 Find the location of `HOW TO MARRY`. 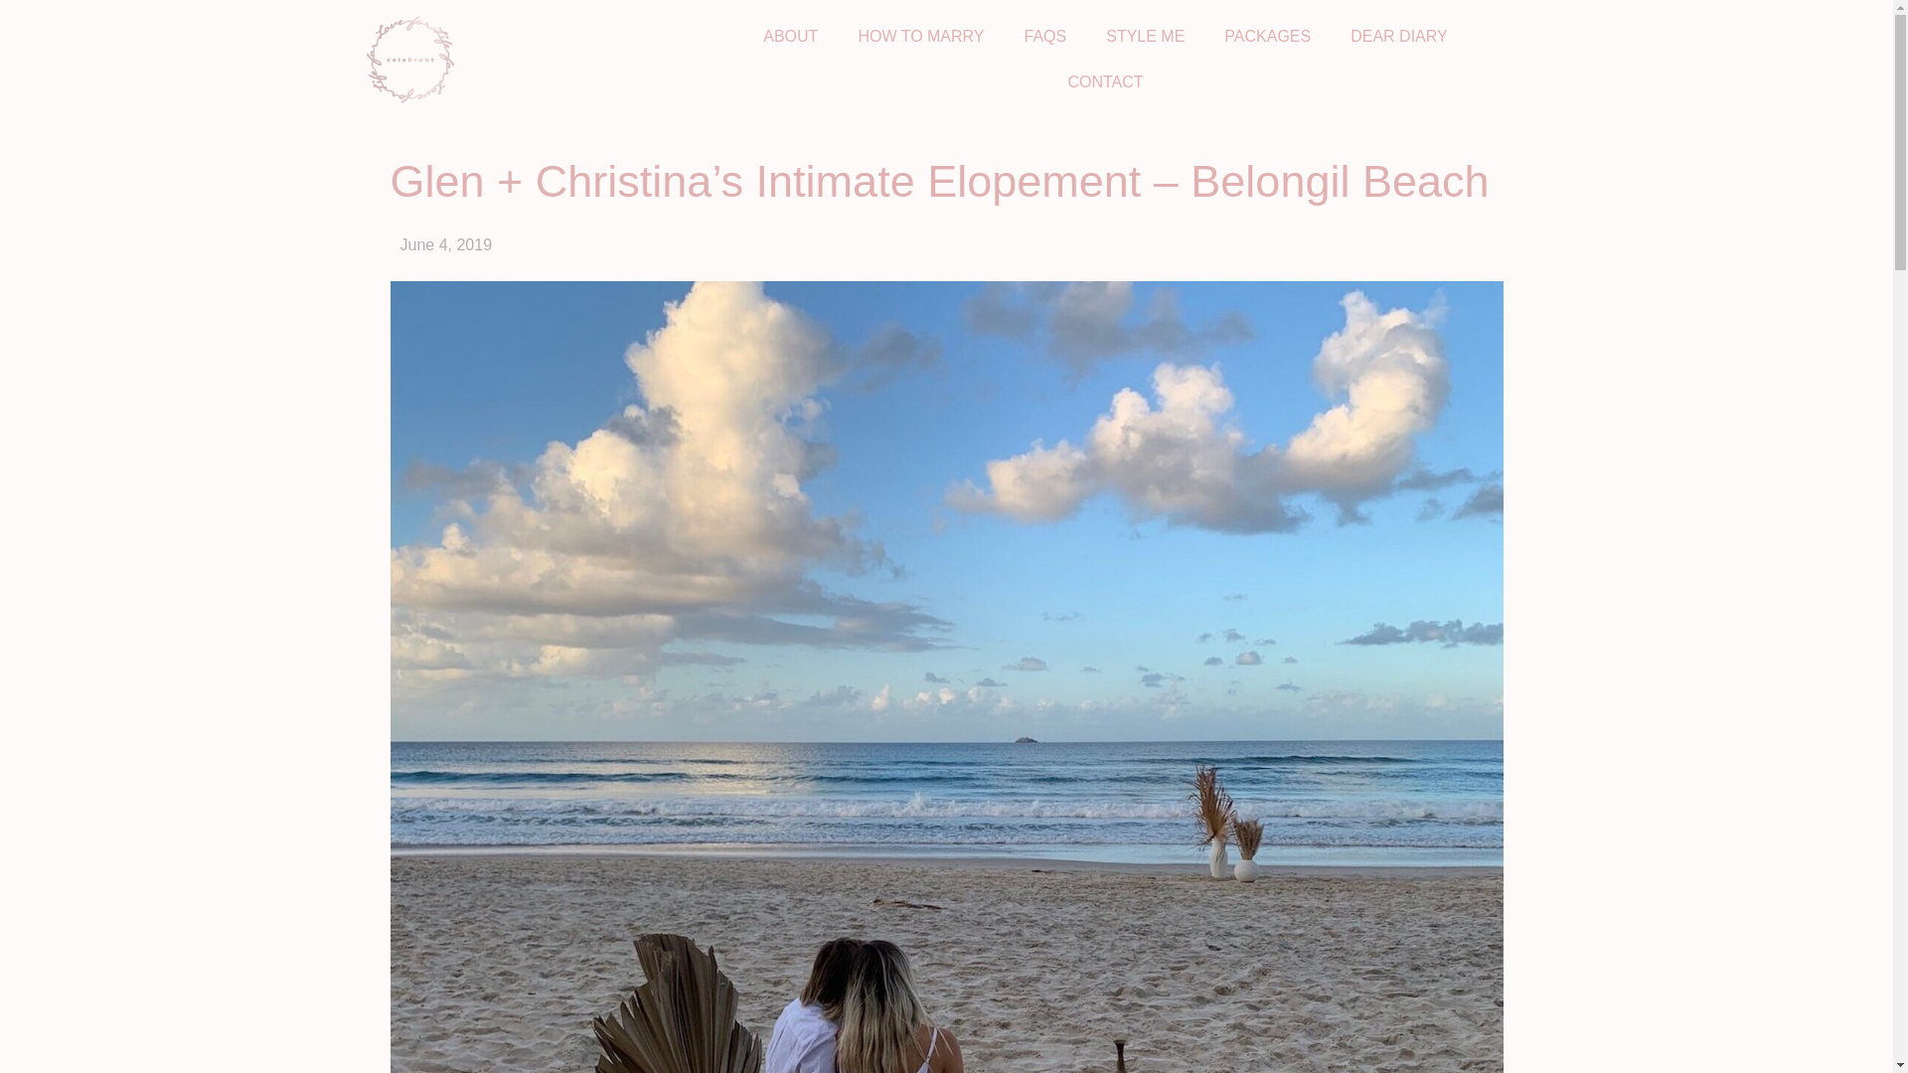

HOW TO MARRY is located at coordinates (920, 37).